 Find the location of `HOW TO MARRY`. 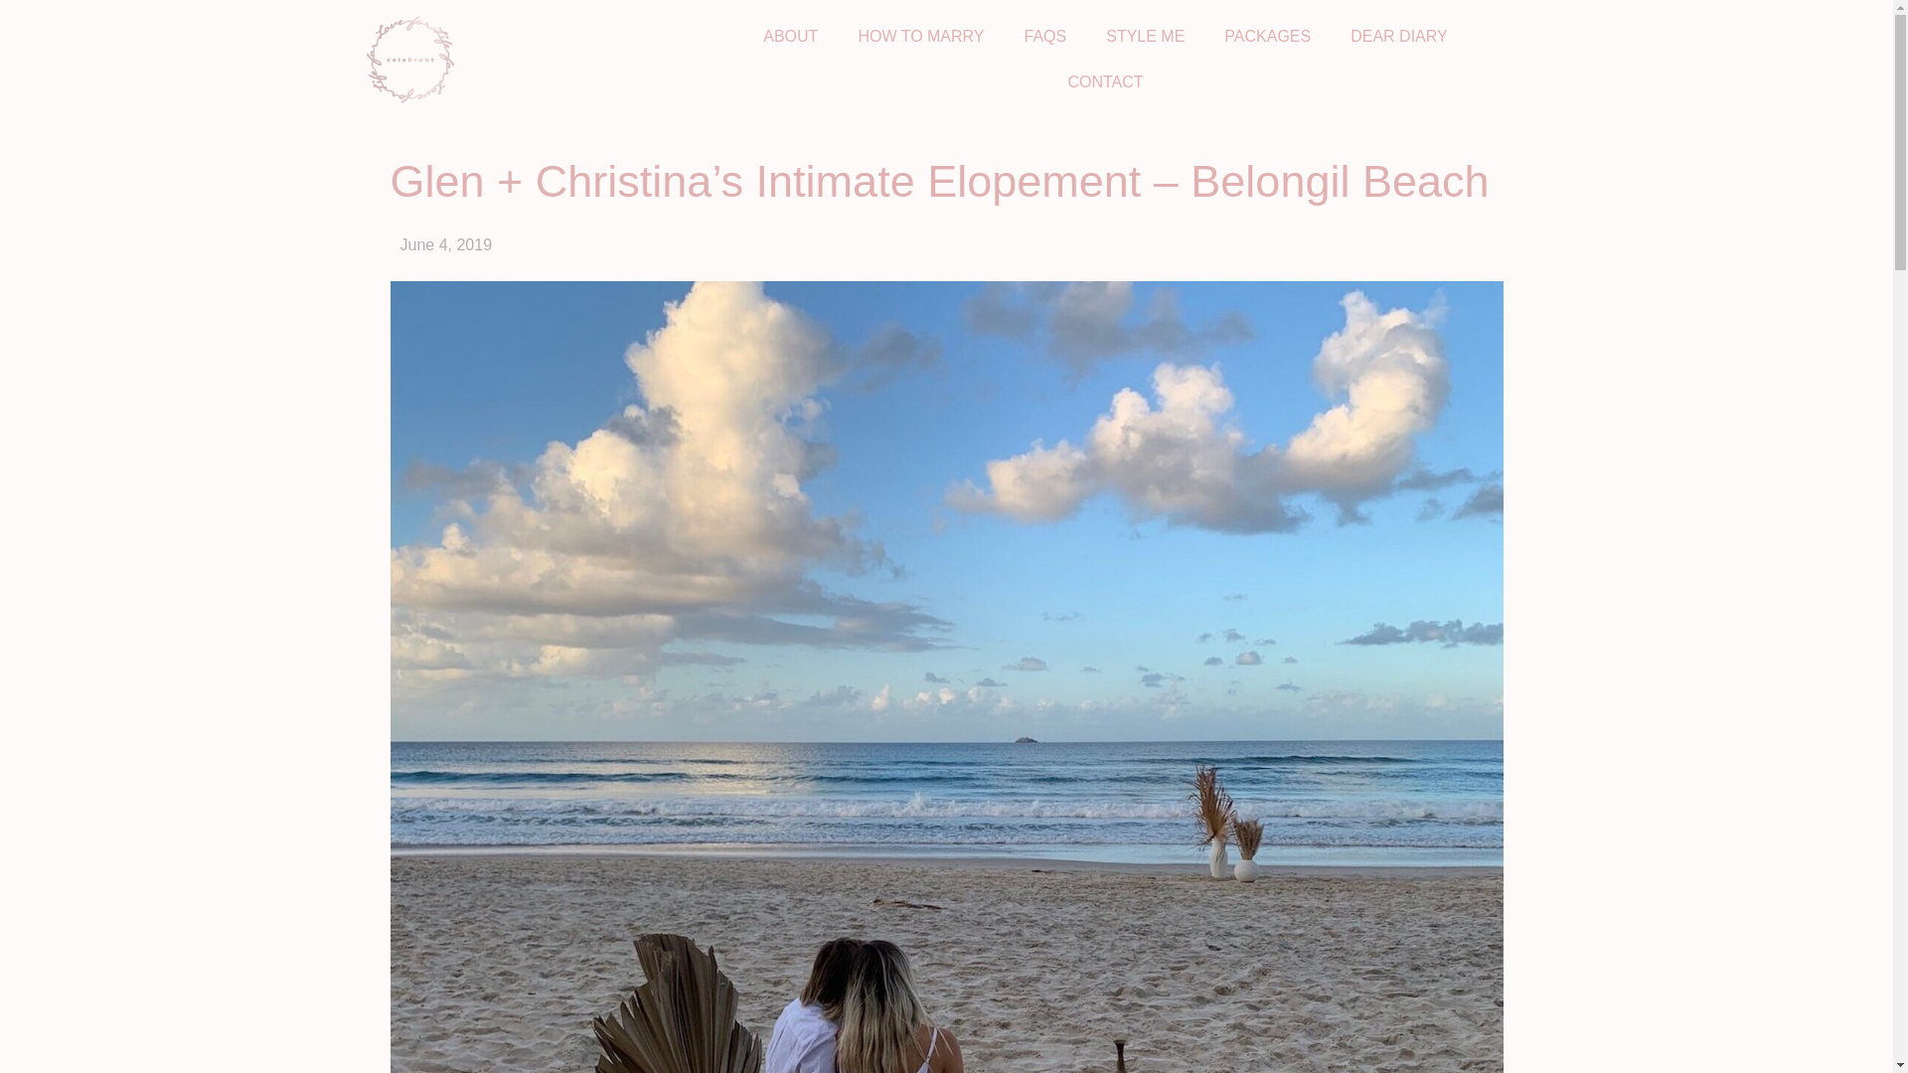

HOW TO MARRY is located at coordinates (920, 37).